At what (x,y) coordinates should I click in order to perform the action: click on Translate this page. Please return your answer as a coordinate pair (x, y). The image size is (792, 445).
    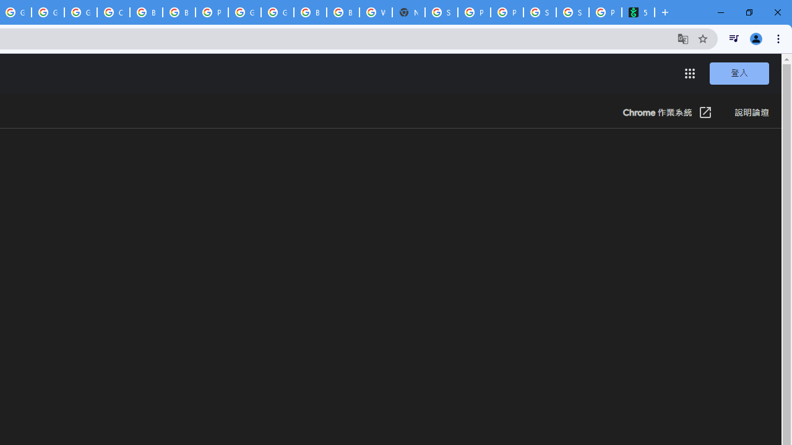
    Looking at the image, I should click on (683, 38).